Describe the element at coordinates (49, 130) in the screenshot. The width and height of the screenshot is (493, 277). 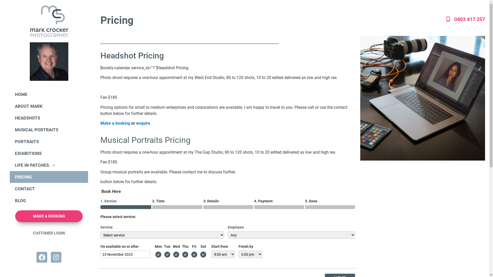
I see `MUSICAL PORTRAITS` at that location.